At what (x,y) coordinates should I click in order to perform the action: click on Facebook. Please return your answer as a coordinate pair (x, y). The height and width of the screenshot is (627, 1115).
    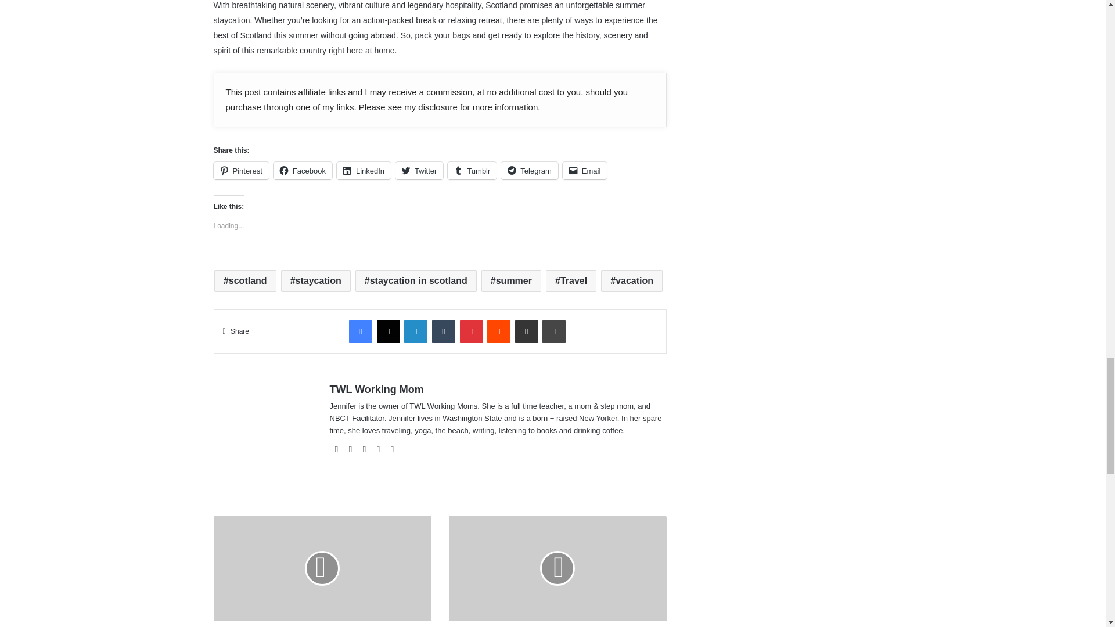
    Looking at the image, I should click on (303, 170).